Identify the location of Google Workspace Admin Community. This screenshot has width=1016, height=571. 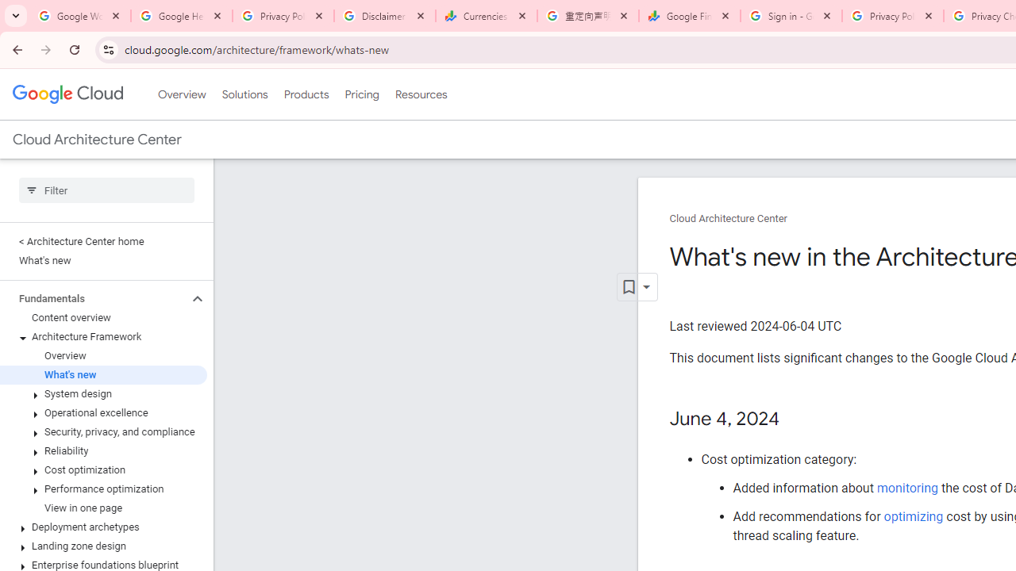
(80, 16).